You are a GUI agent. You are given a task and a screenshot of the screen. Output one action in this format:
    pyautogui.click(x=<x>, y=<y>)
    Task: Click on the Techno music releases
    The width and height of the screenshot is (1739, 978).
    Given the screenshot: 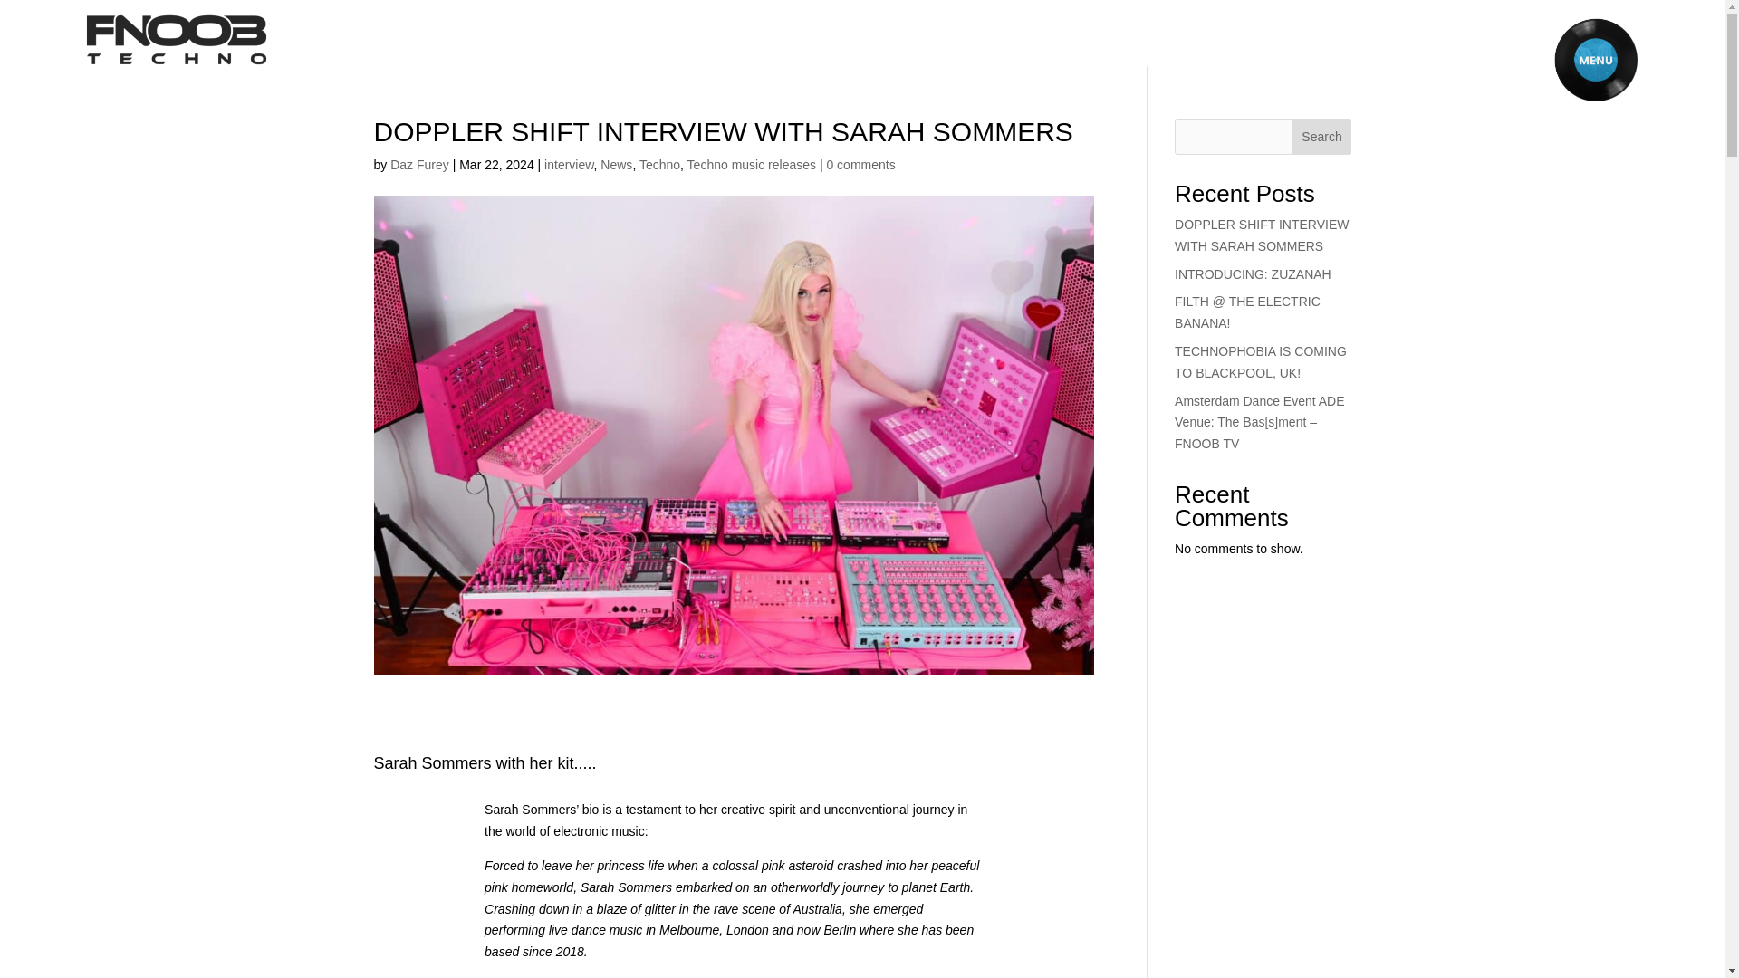 What is the action you would take?
    pyautogui.click(x=751, y=165)
    